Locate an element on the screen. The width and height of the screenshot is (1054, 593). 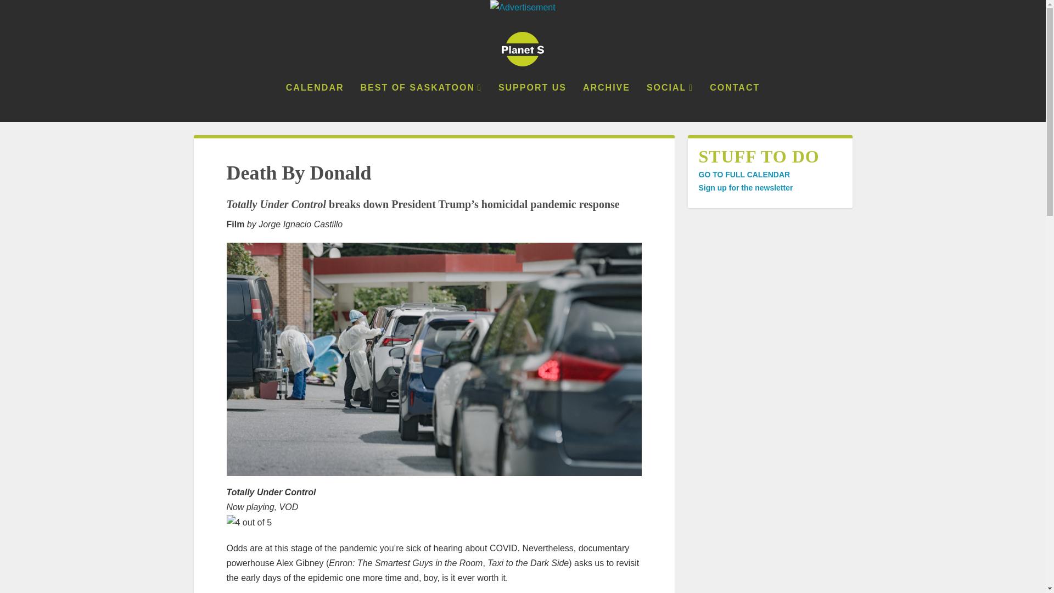
SOCIAL is located at coordinates (670, 103).